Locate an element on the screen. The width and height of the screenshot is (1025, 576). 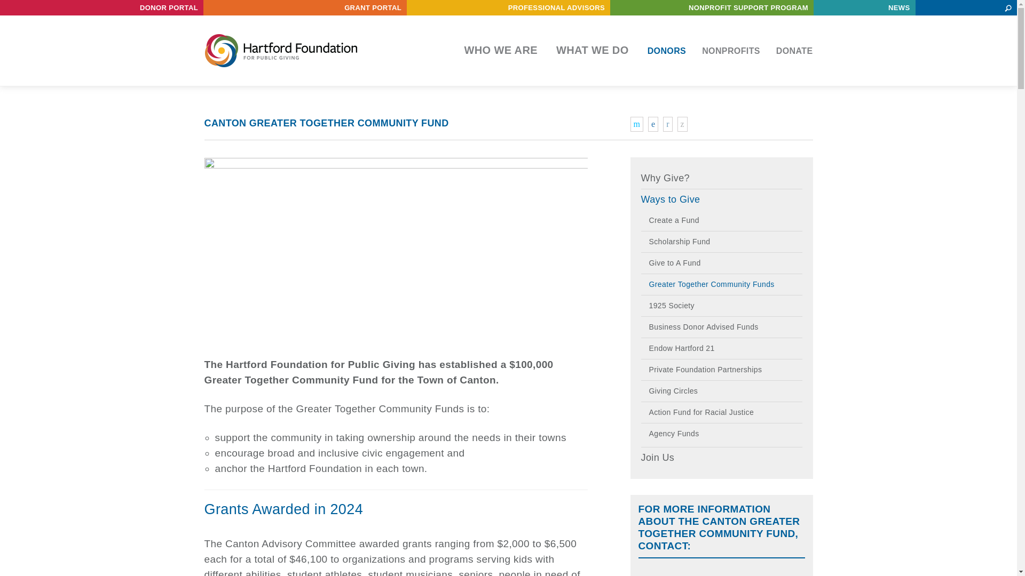
DONORS is located at coordinates (667, 51).